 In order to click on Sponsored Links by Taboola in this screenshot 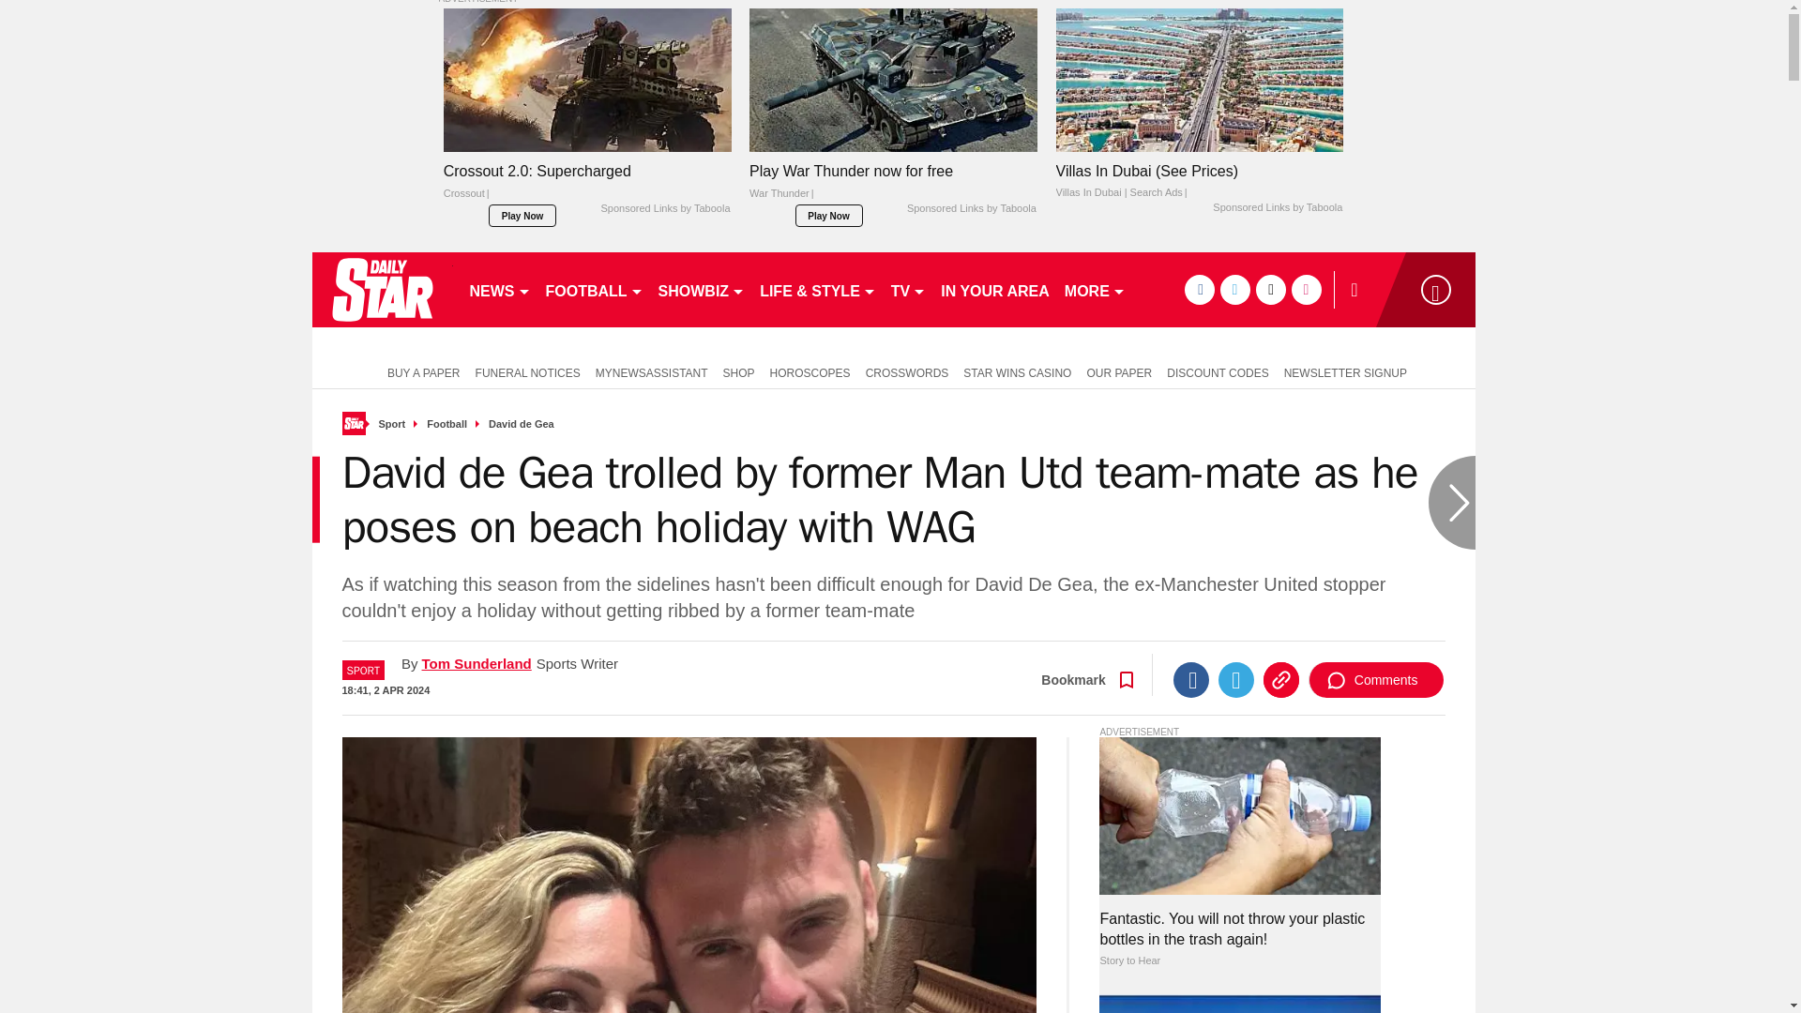, I will do `click(972, 208)`.